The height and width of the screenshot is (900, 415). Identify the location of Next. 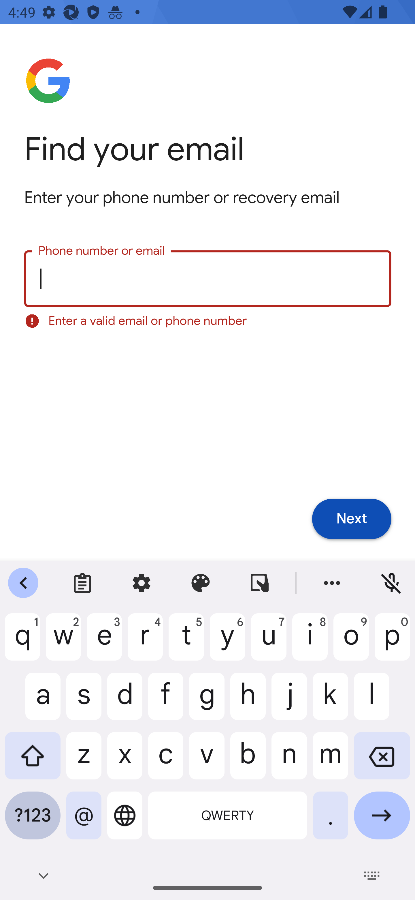
(352, 519).